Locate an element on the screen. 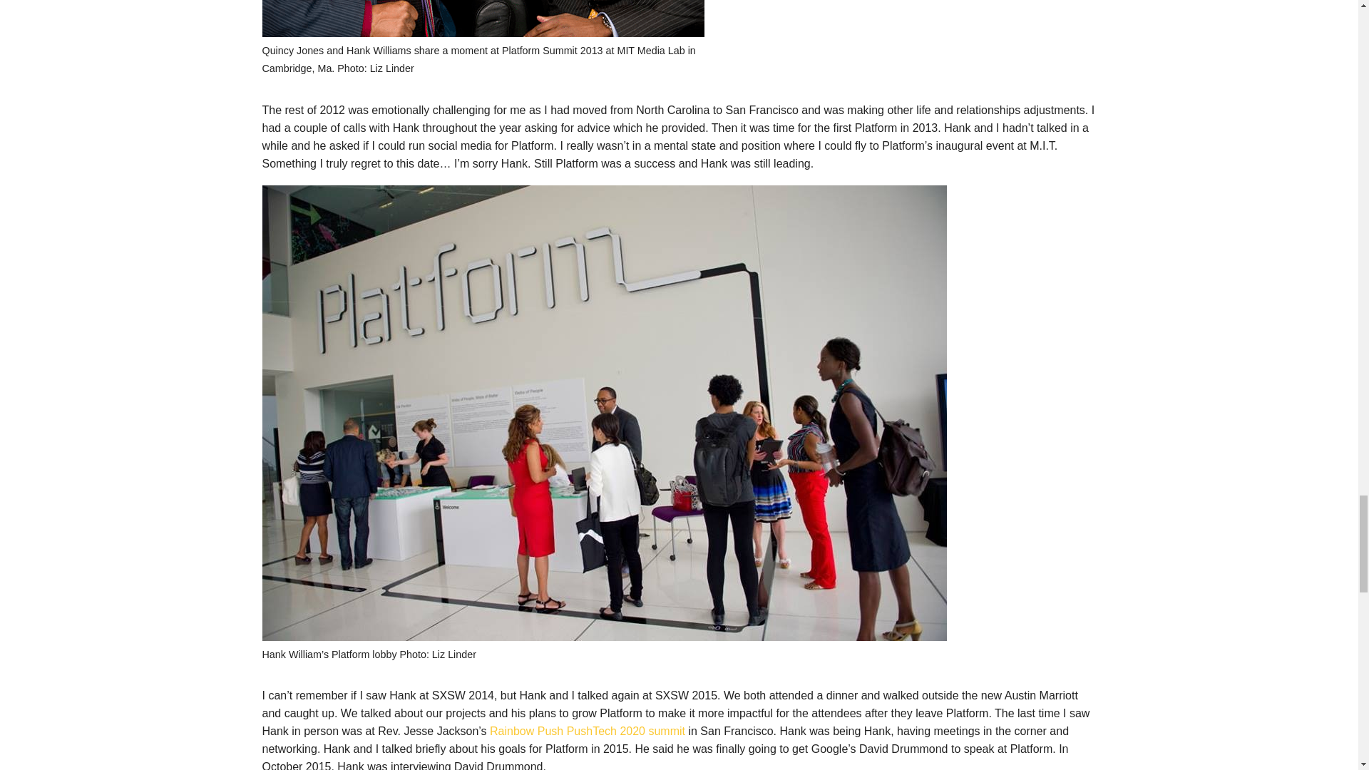 The image size is (1369, 770). Rainbow Push PushTech 2020 summit is located at coordinates (588, 731).